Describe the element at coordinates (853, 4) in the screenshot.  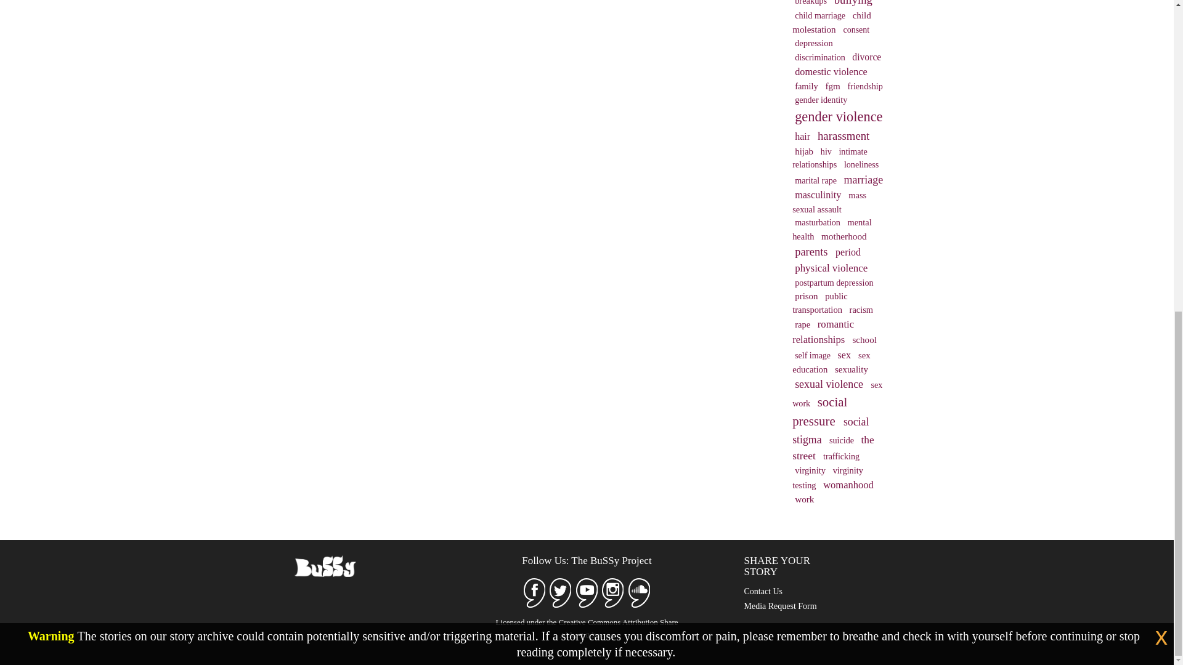
I see `167 items tagged with bullying` at that location.